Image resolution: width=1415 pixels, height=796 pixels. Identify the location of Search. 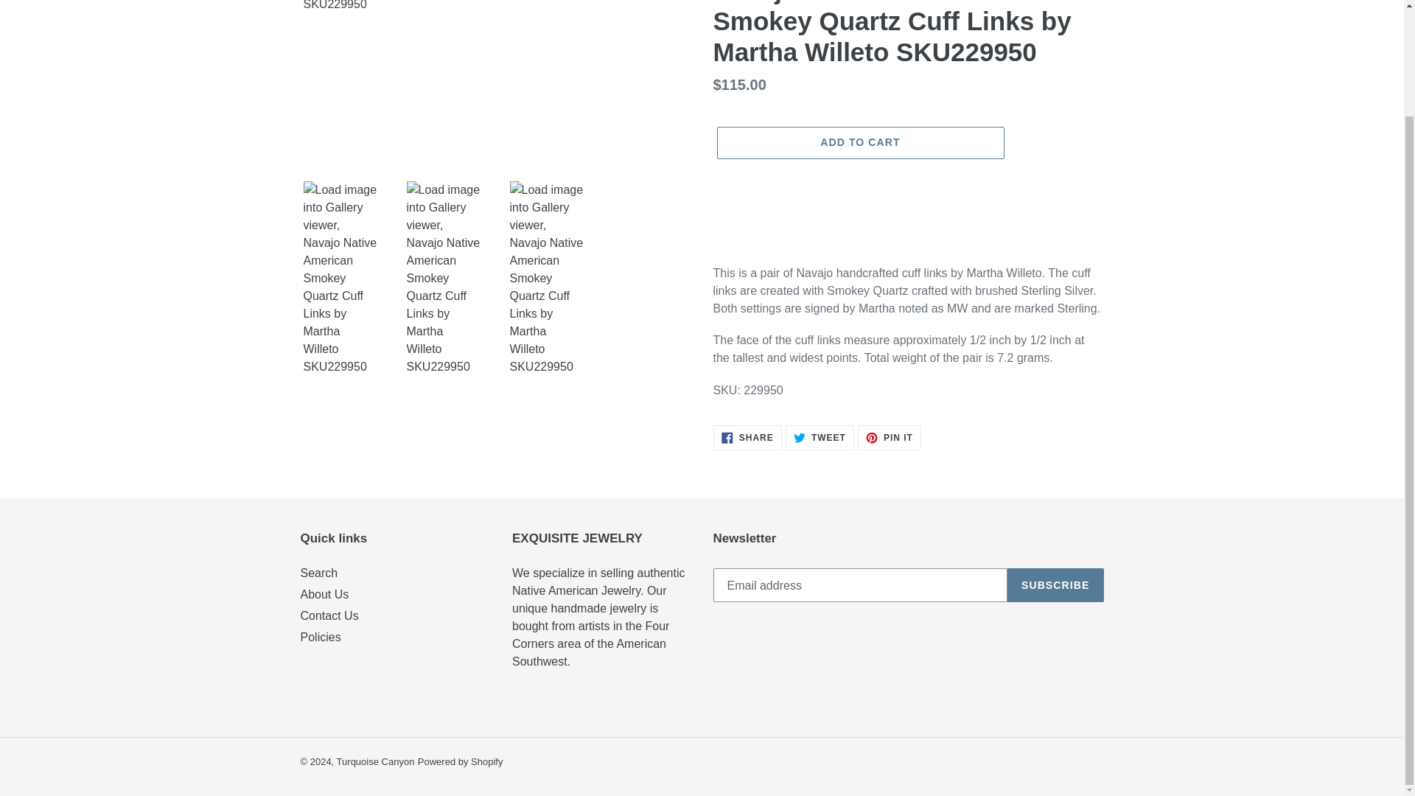
(318, 573).